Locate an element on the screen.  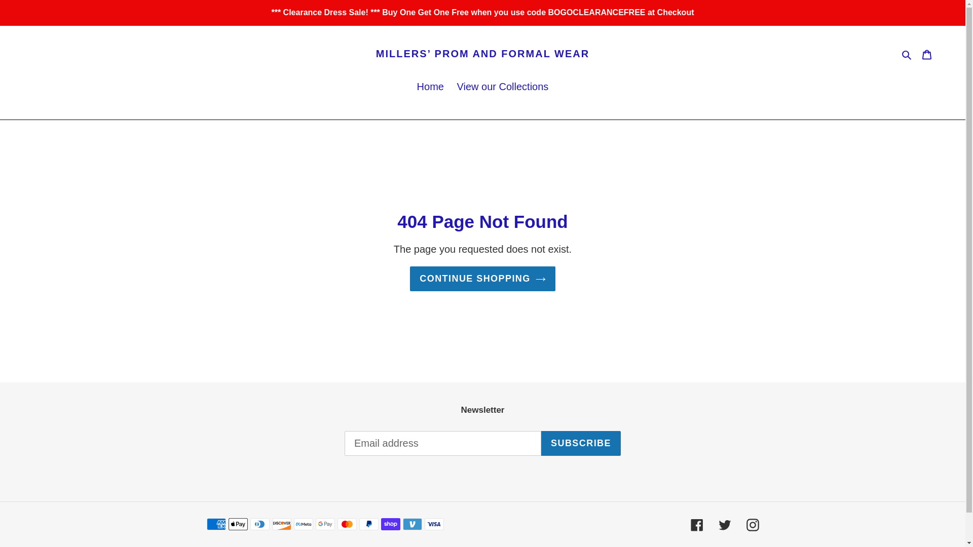
SUBSCRIBE is located at coordinates (581, 443).